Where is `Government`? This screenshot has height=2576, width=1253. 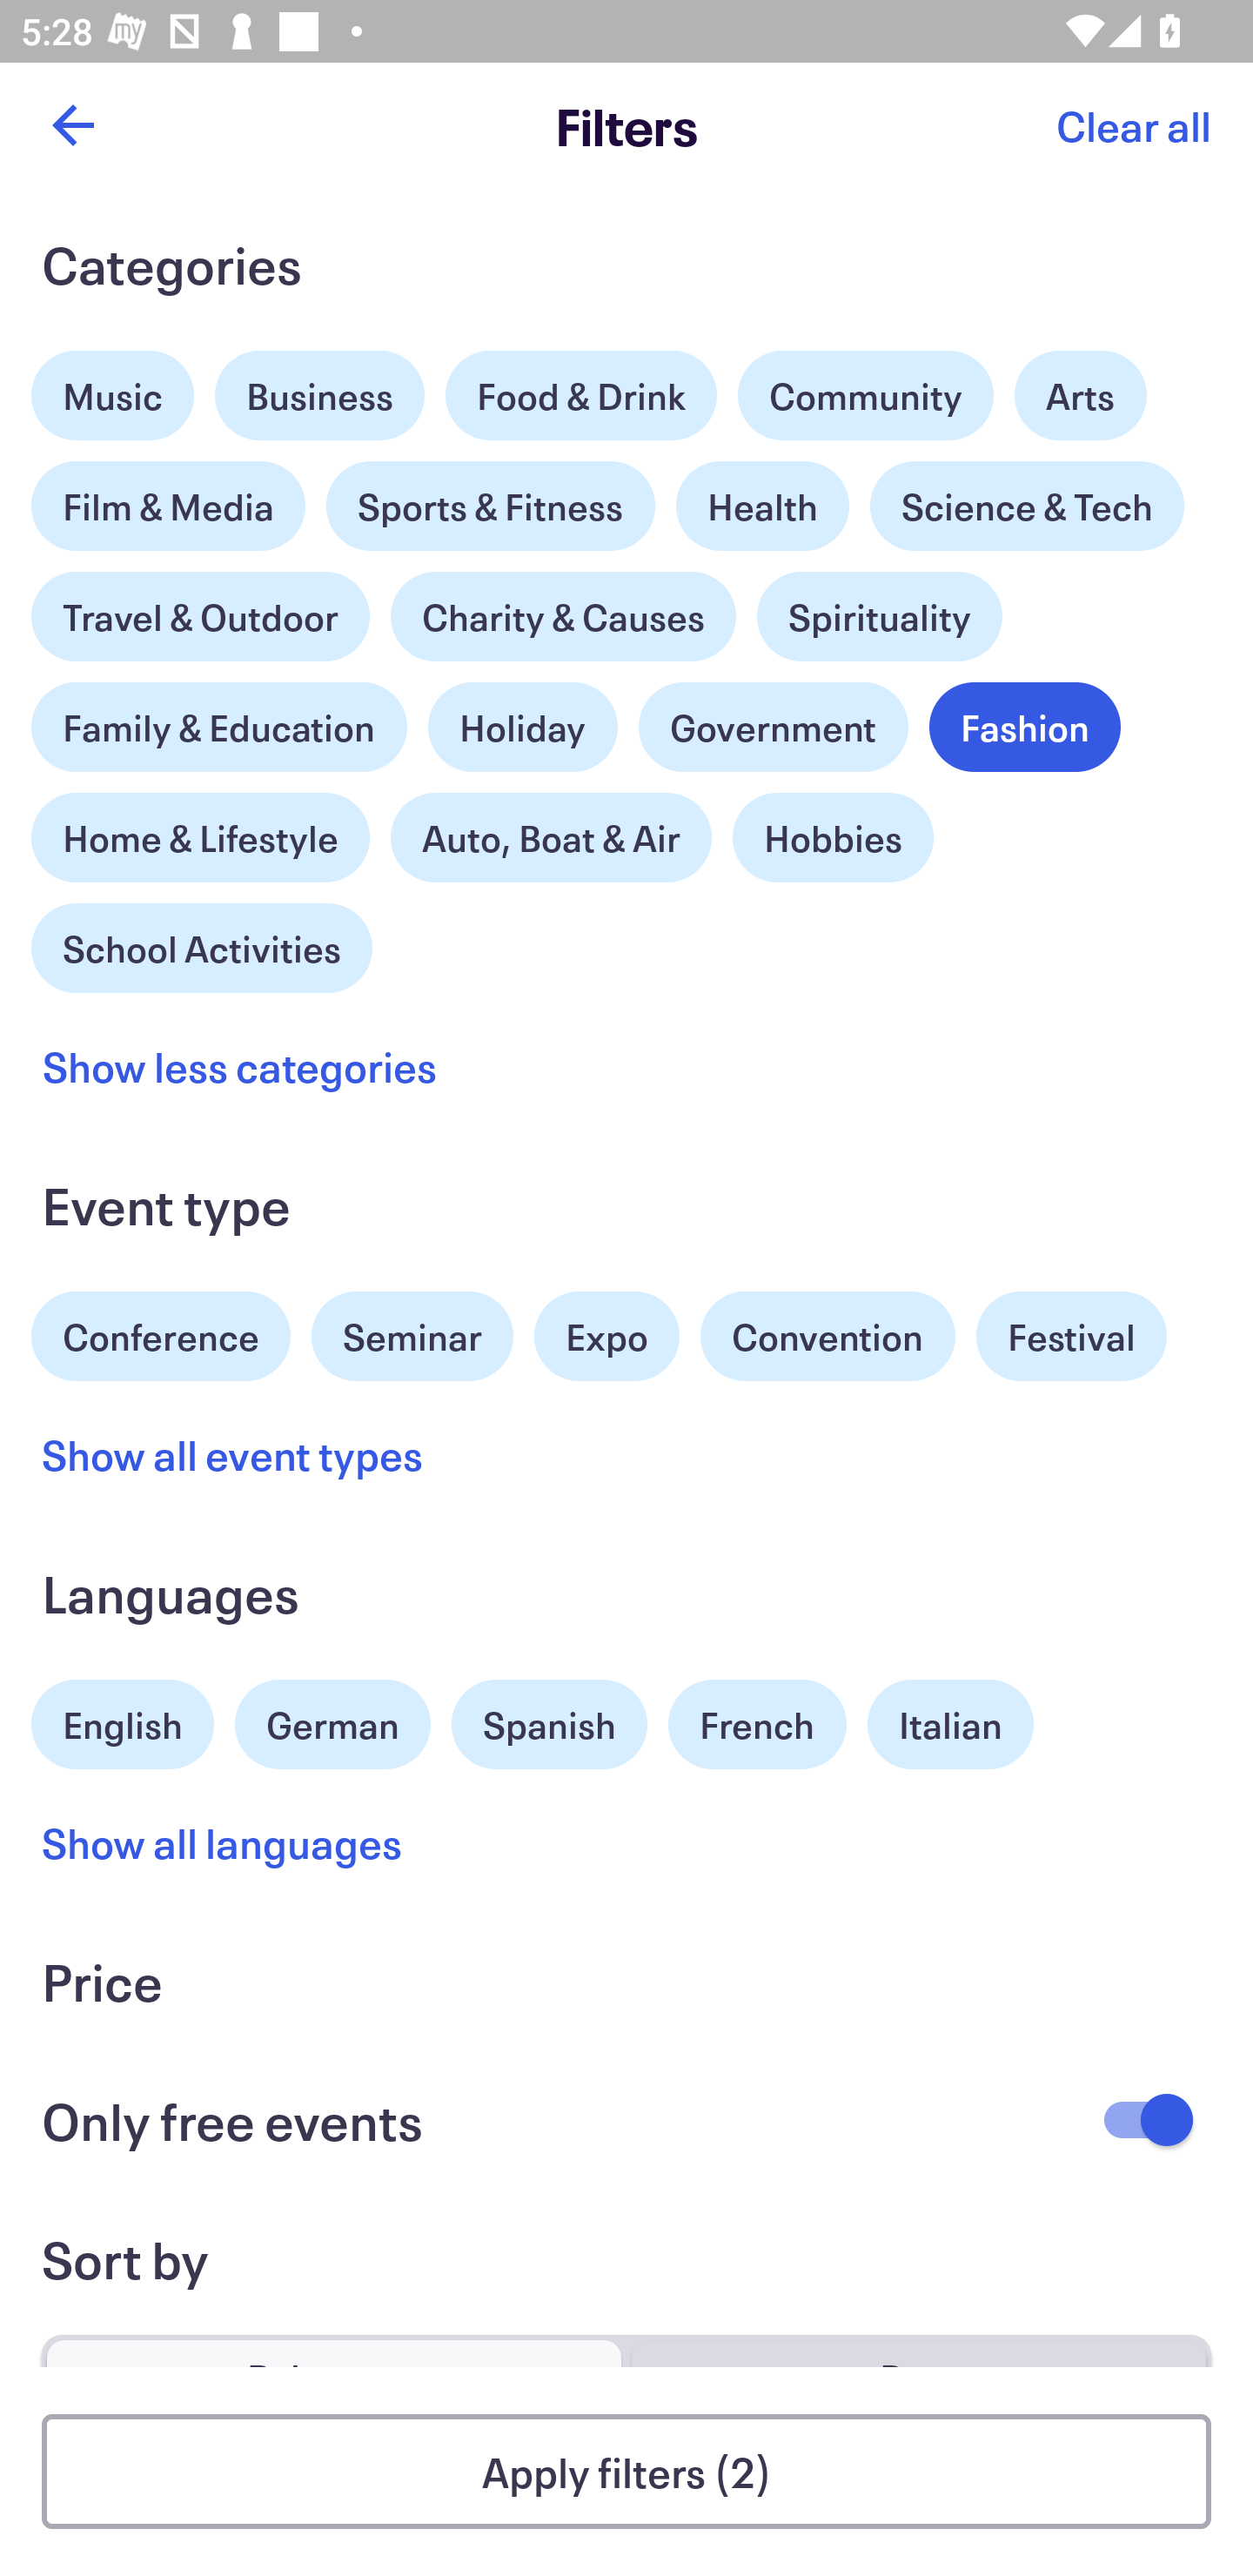 Government is located at coordinates (774, 728).